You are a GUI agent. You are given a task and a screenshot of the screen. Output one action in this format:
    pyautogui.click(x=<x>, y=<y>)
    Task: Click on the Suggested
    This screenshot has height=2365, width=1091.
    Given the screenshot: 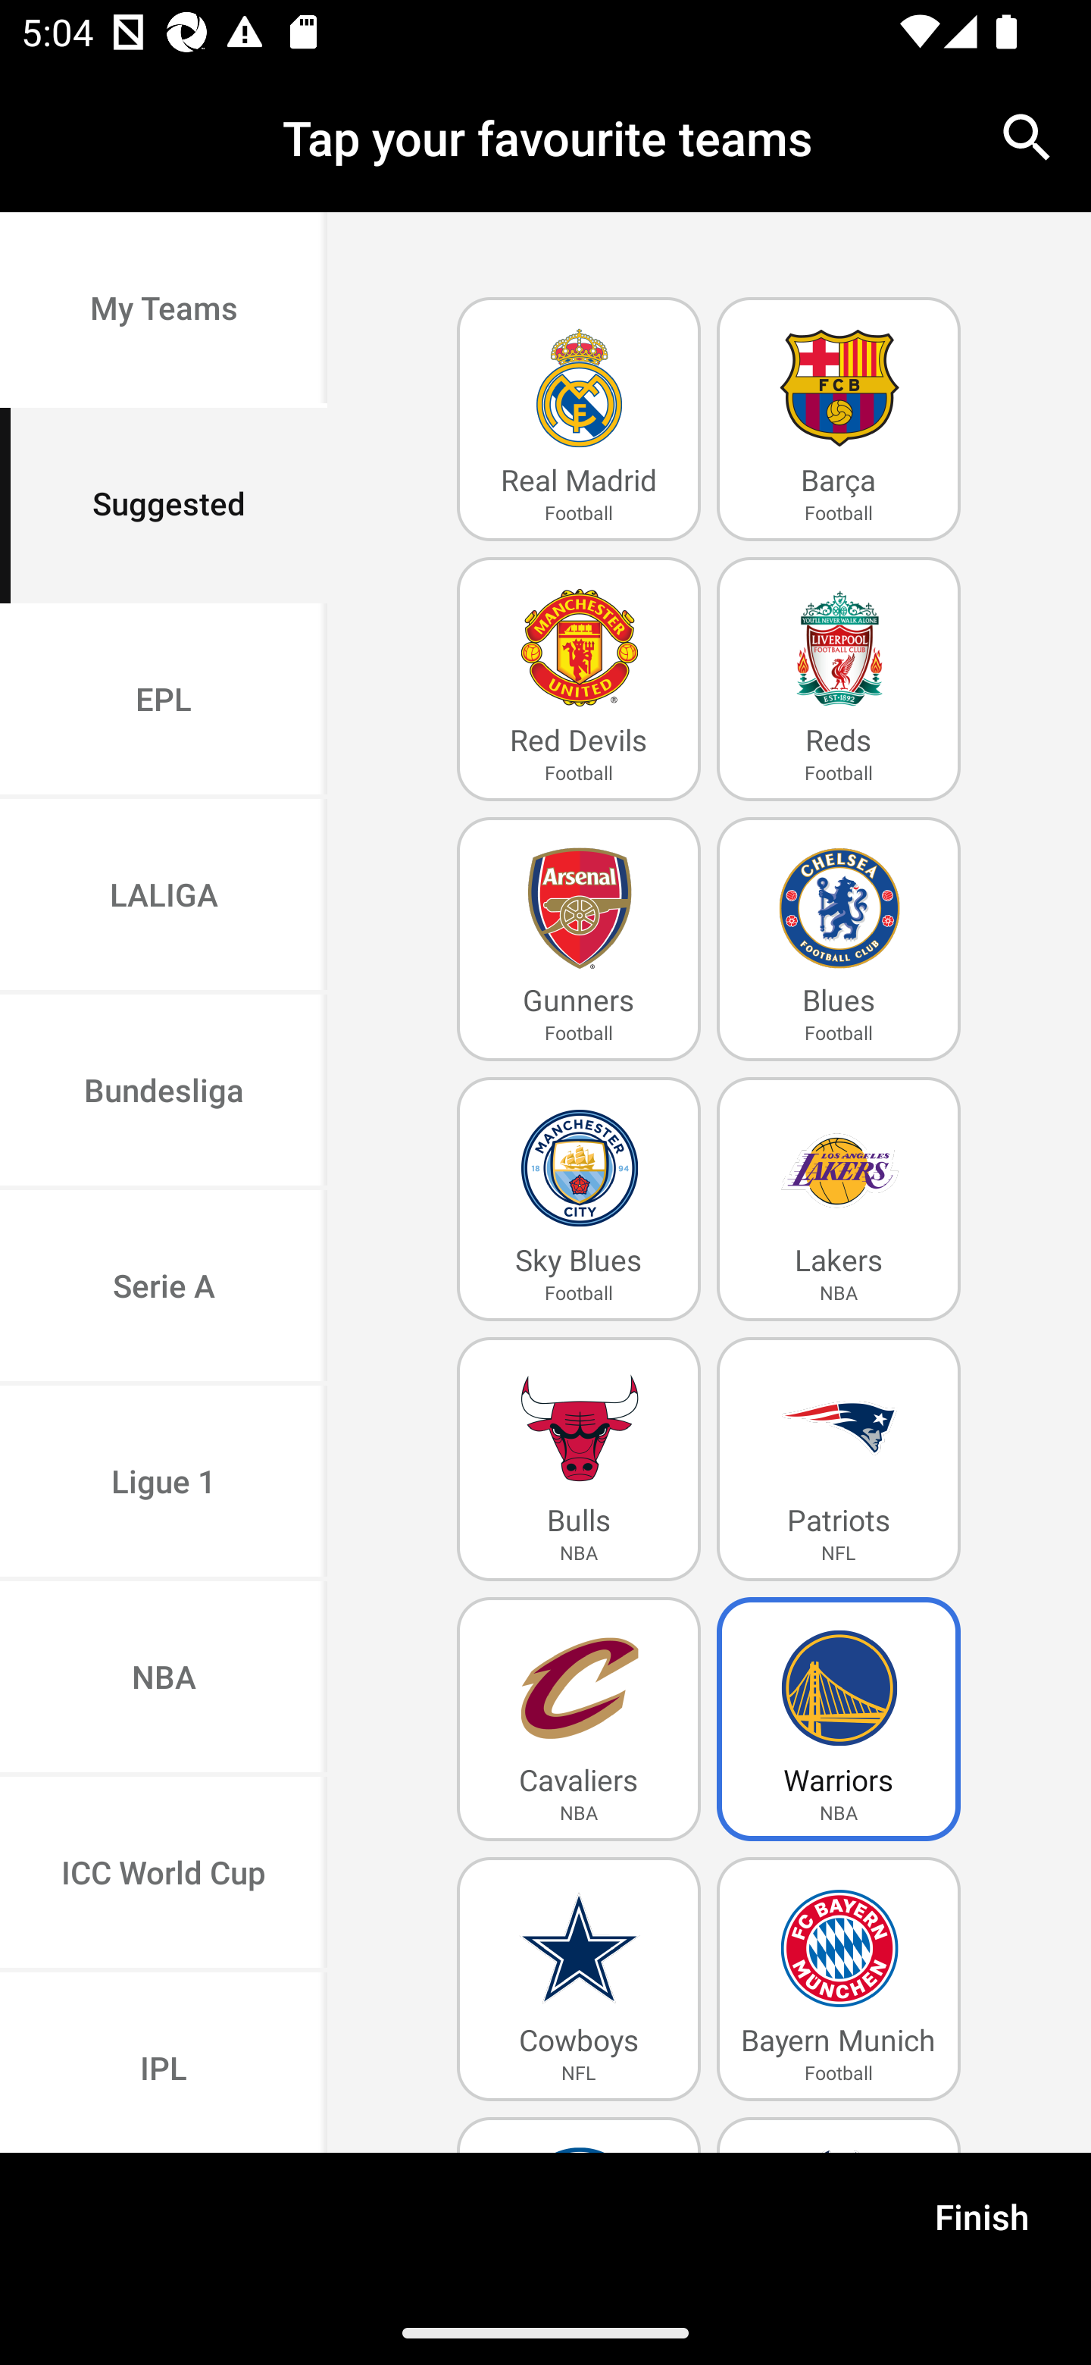 What is the action you would take?
    pyautogui.click(x=164, y=505)
    